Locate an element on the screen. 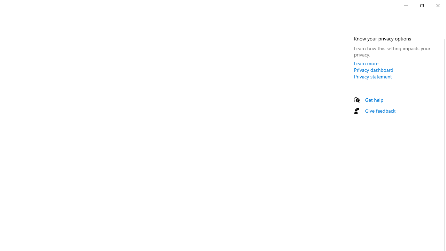  Close Settings is located at coordinates (438, 6).